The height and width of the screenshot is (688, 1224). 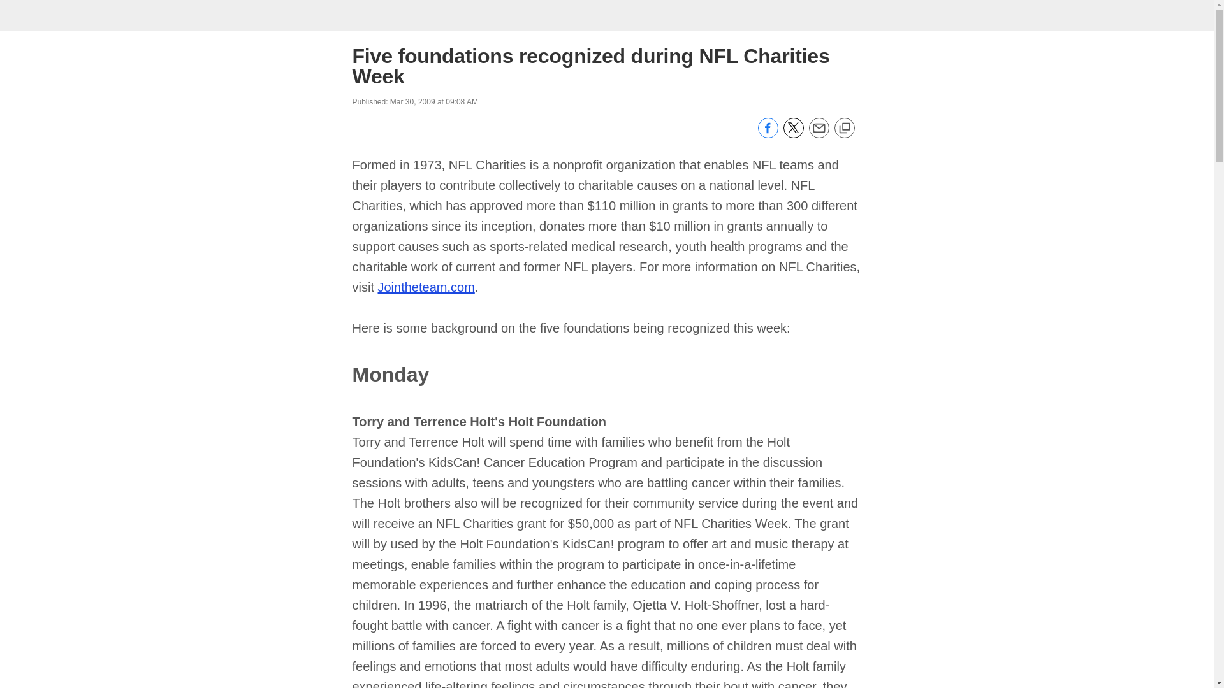 I want to click on Copy link, so click(x=844, y=129).